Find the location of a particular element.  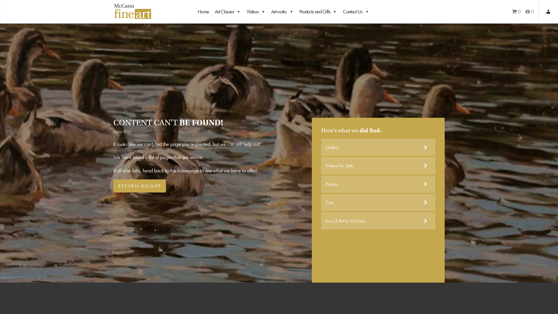

Videos for Sale is located at coordinates (378, 166).